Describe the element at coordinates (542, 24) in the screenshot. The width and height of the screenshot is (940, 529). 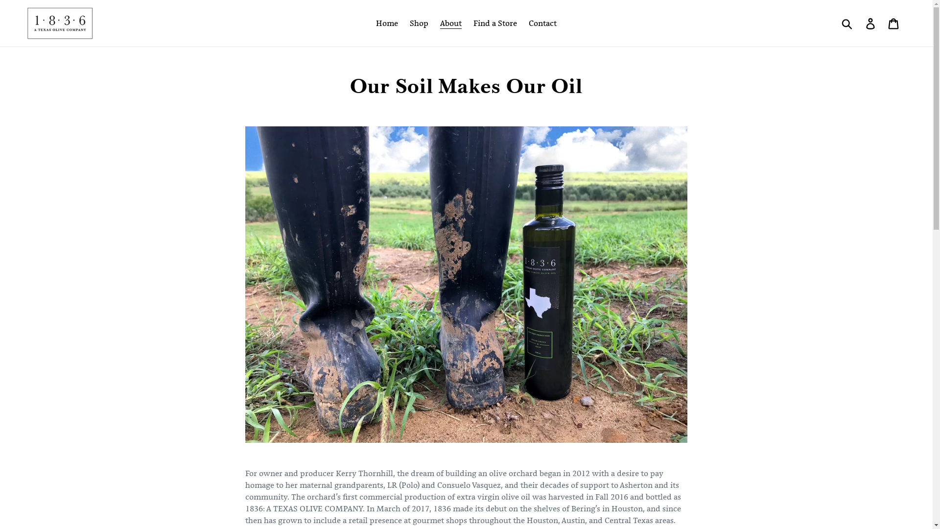
I see `Contact` at that location.